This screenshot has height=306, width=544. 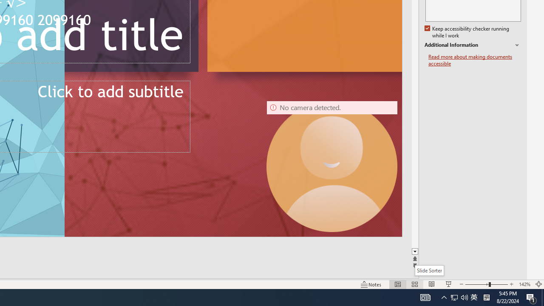 I want to click on Notes , so click(x=371, y=284).